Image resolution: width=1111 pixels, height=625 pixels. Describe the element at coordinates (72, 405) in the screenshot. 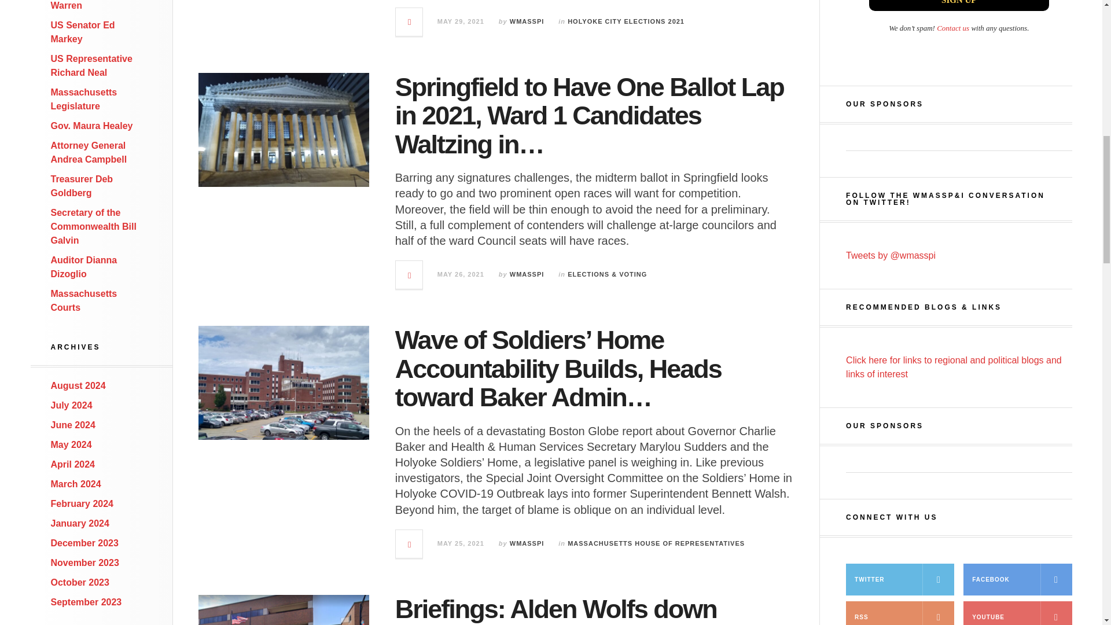

I see `July 2024` at that location.